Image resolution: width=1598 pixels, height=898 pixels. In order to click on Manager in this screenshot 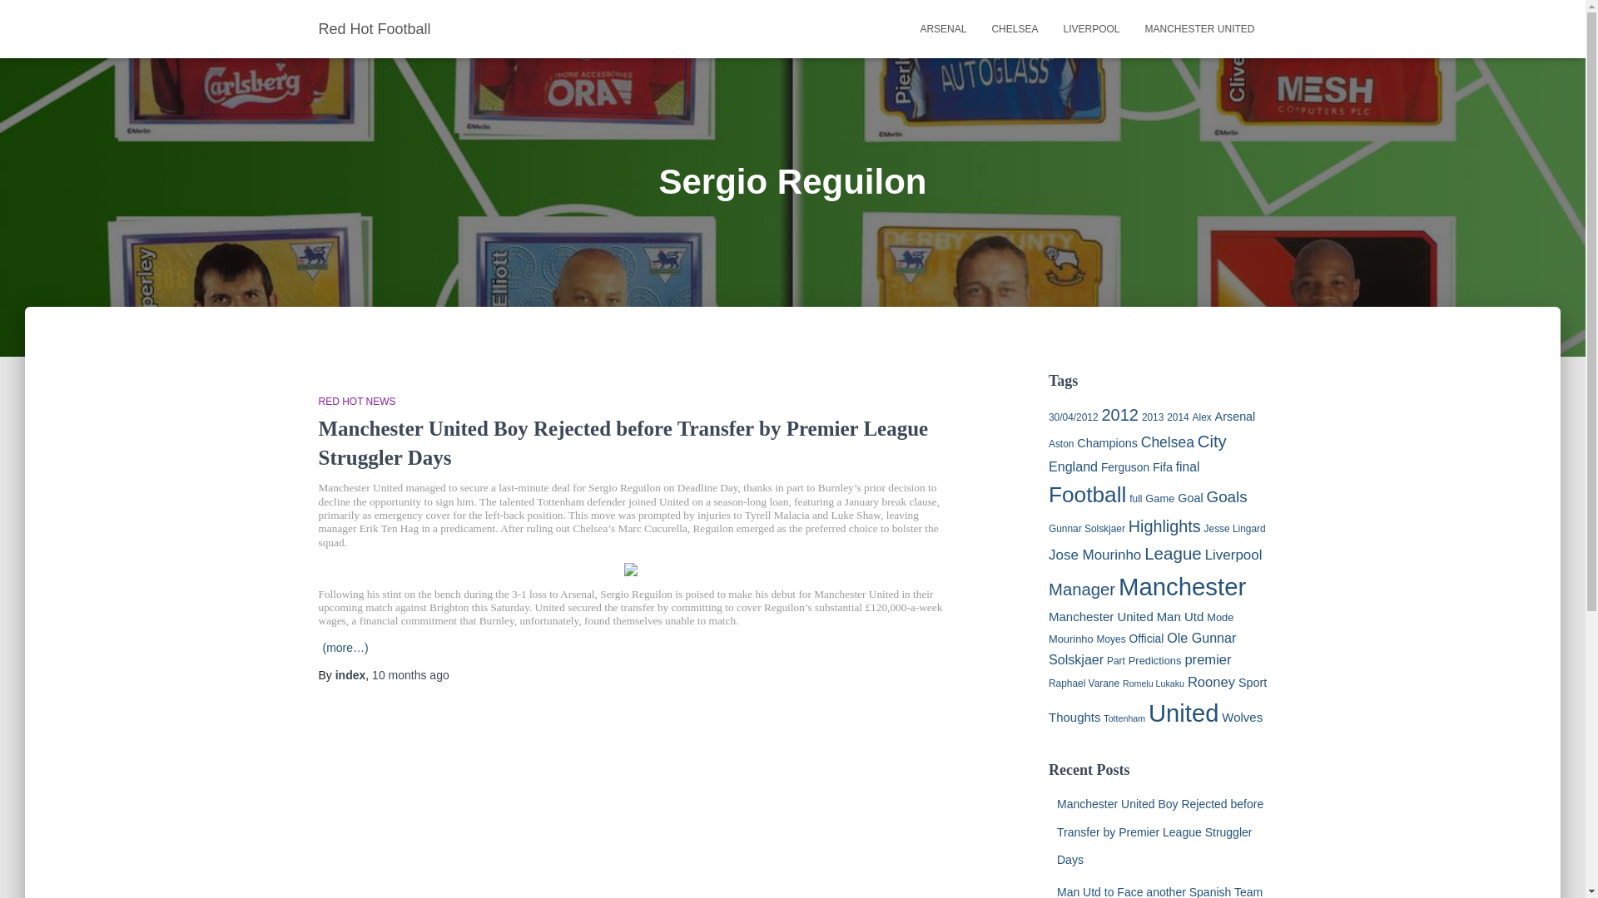, I will do `click(1082, 589)`.